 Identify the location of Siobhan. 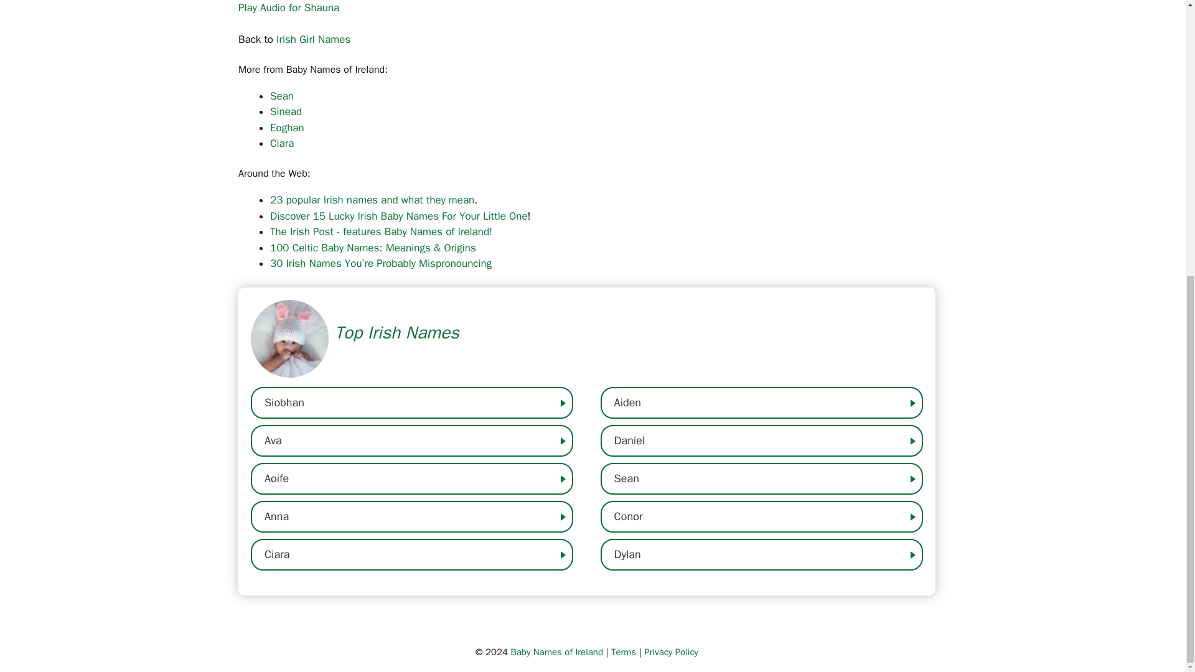
(412, 403).